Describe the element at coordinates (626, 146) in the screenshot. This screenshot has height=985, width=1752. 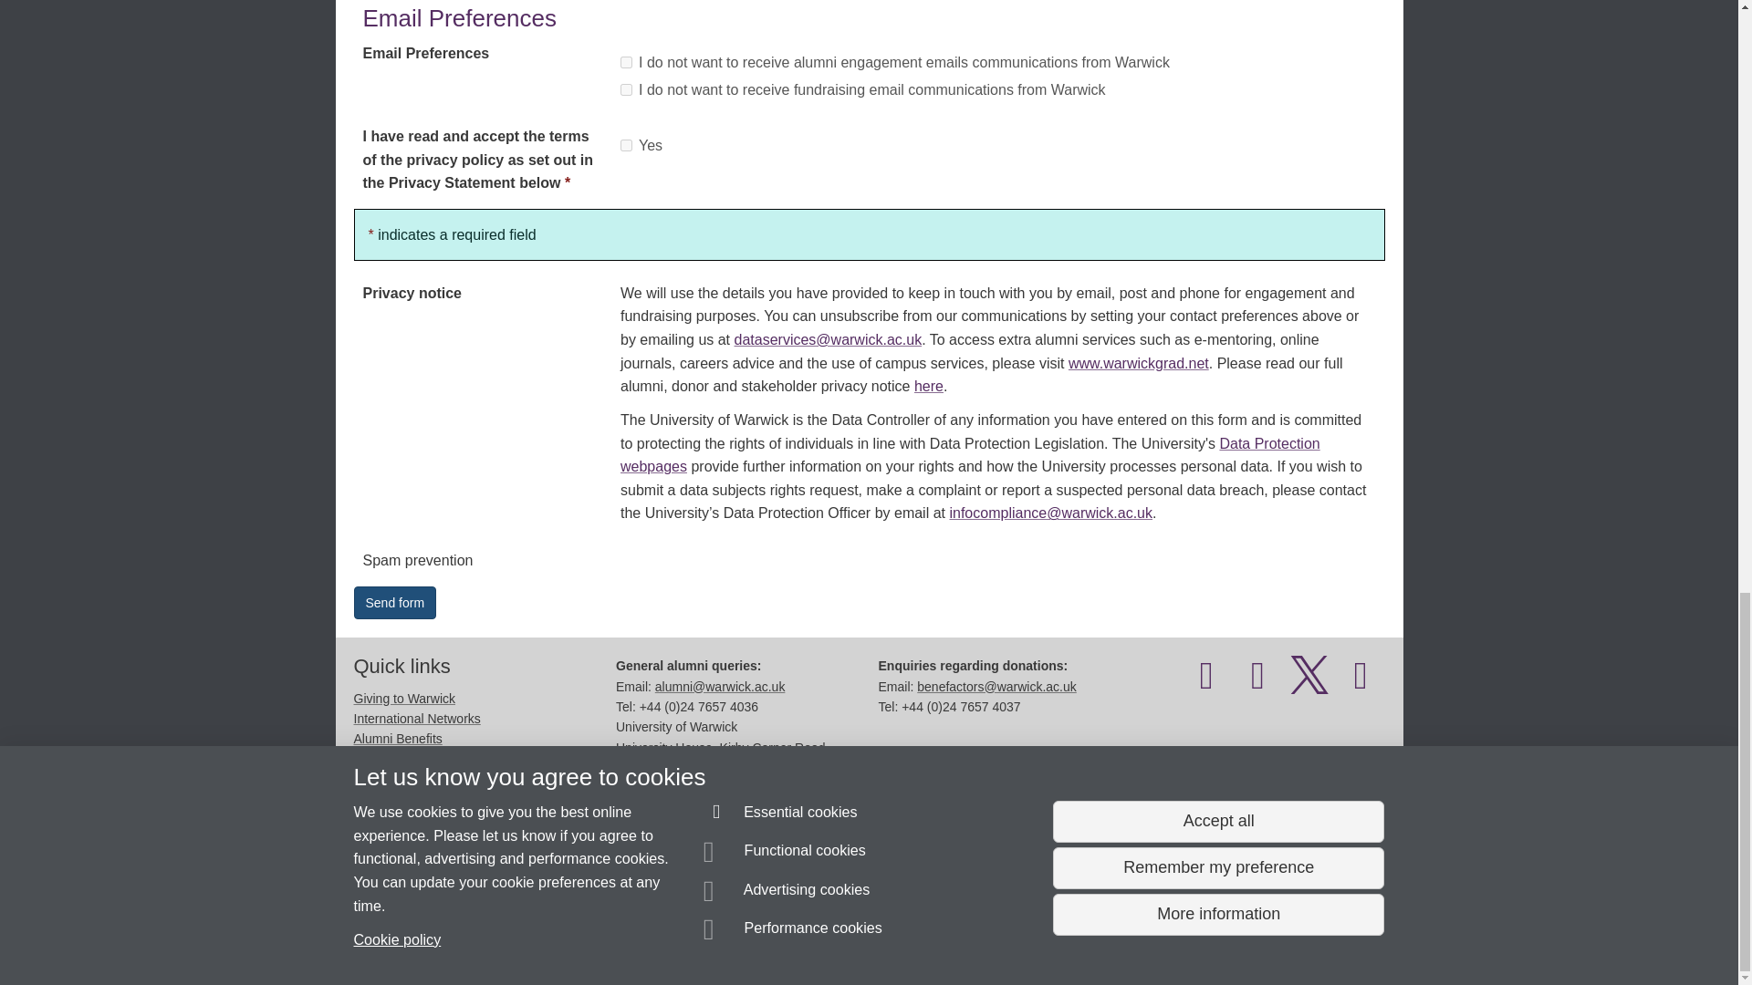
I see `0-yes` at that location.